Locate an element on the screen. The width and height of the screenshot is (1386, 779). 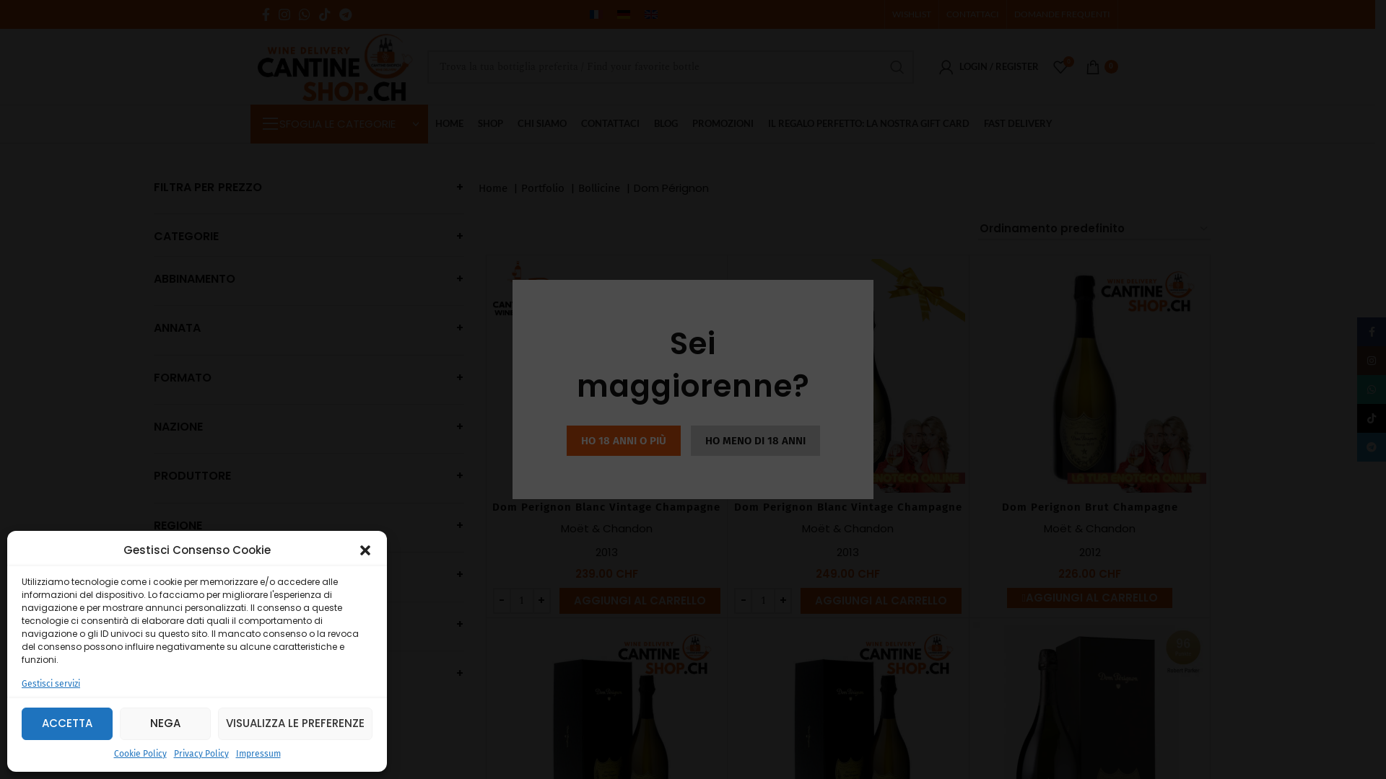
HO MENO DI 18 ANNI is located at coordinates (755, 441).